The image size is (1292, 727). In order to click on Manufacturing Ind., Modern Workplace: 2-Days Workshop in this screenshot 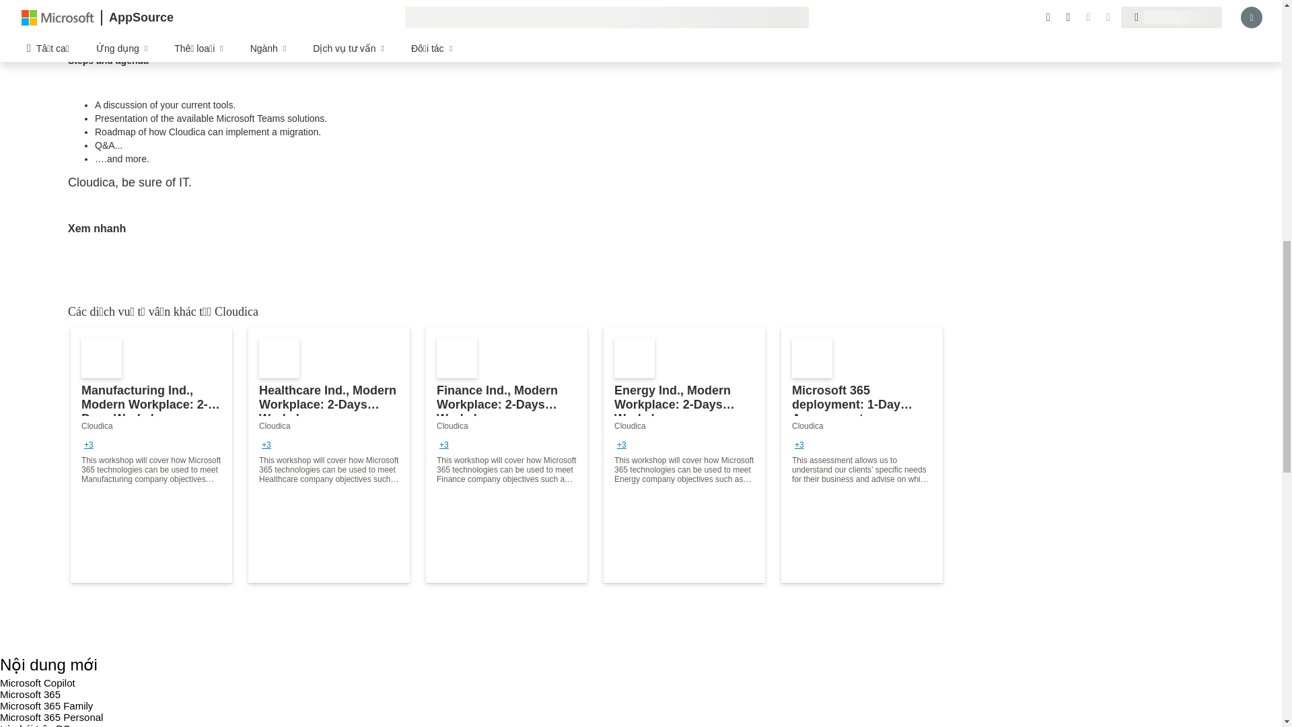, I will do `click(151, 455)`.